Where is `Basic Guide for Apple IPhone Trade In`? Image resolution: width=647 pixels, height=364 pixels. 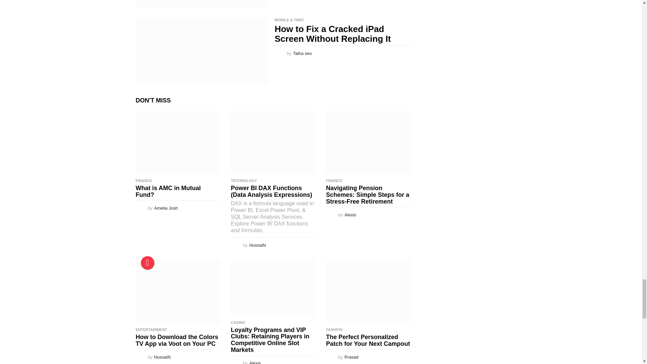 Basic Guide for Apple IPhone Trade In is located at coordinates (202, 4).